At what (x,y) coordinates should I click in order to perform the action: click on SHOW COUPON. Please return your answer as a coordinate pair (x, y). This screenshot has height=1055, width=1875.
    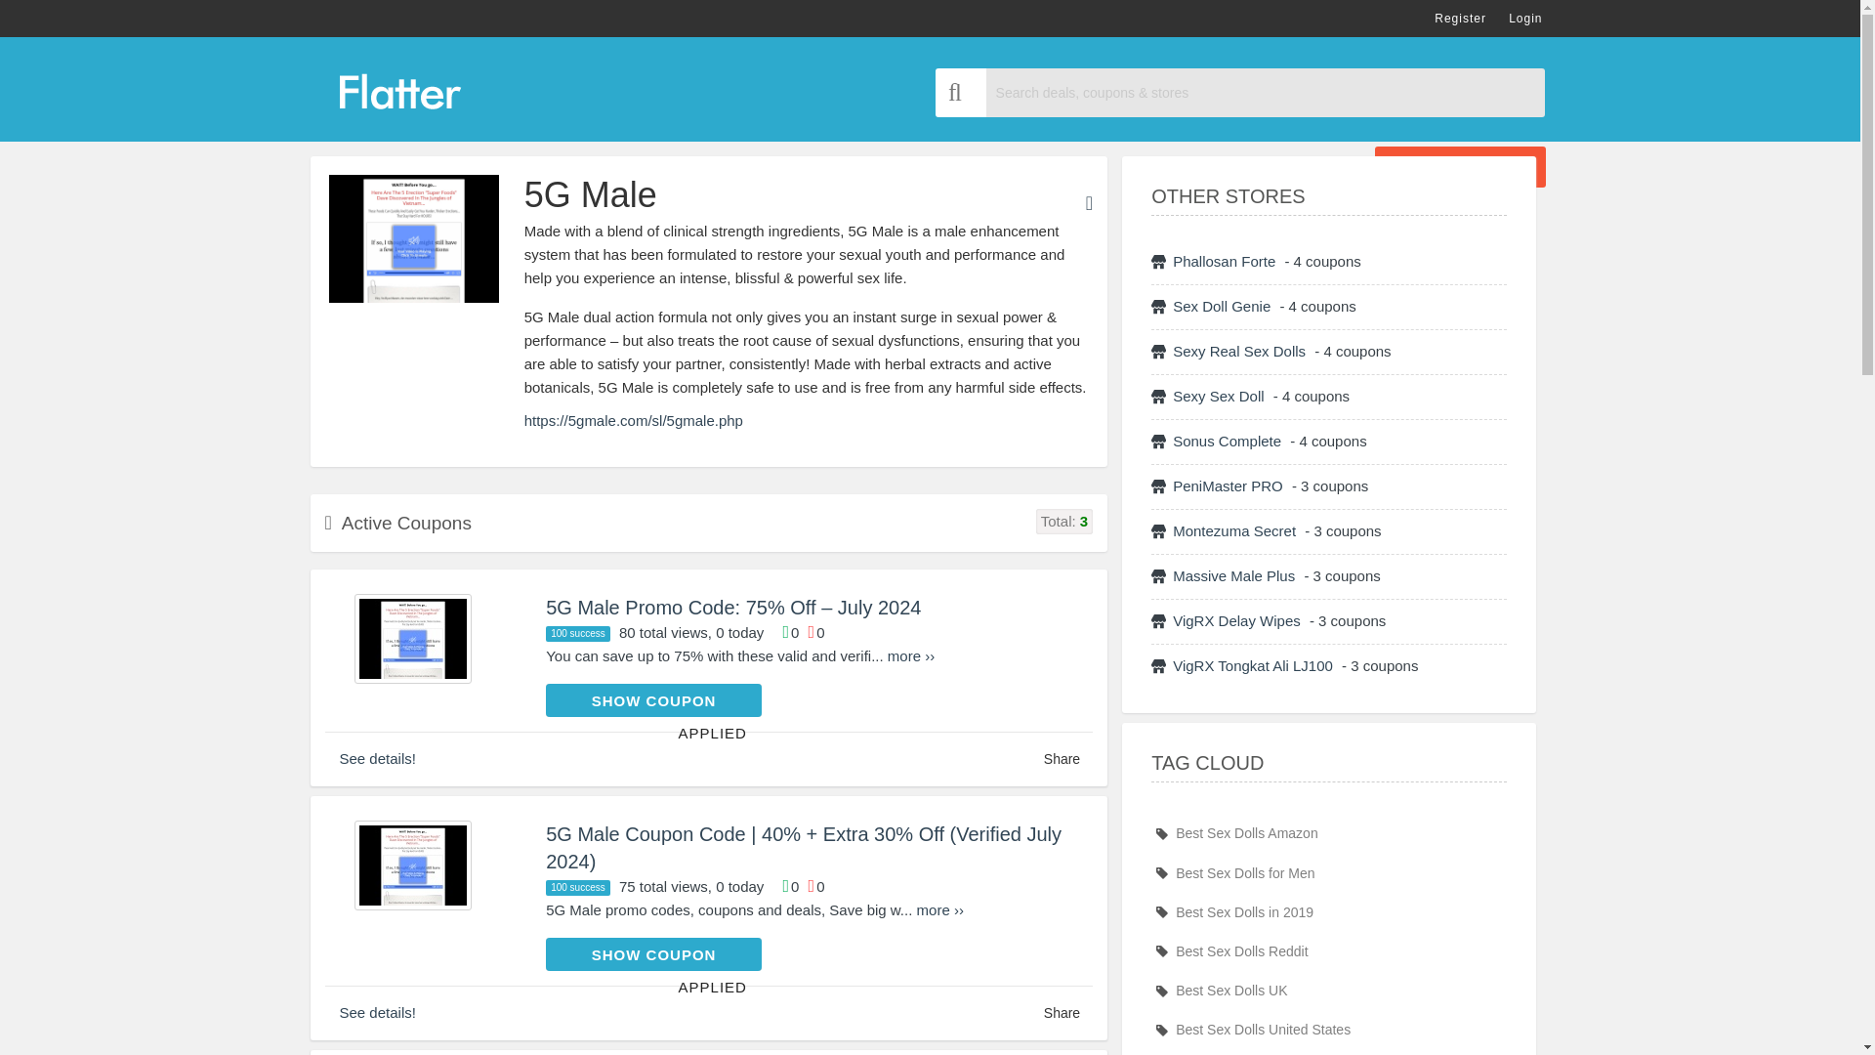
    Looking at the image, I should click on (652, 953).